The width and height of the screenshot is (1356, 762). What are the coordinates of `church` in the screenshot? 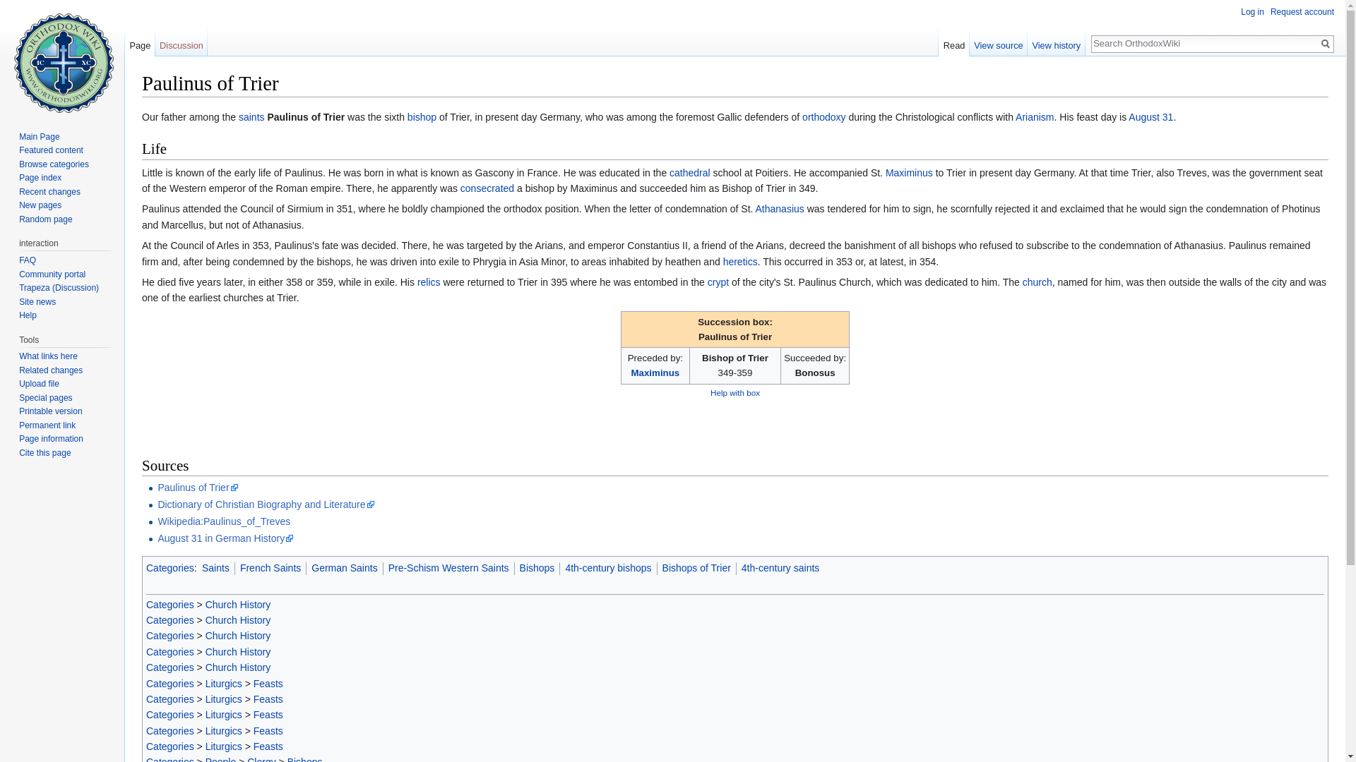 It's located at (1037, 282).